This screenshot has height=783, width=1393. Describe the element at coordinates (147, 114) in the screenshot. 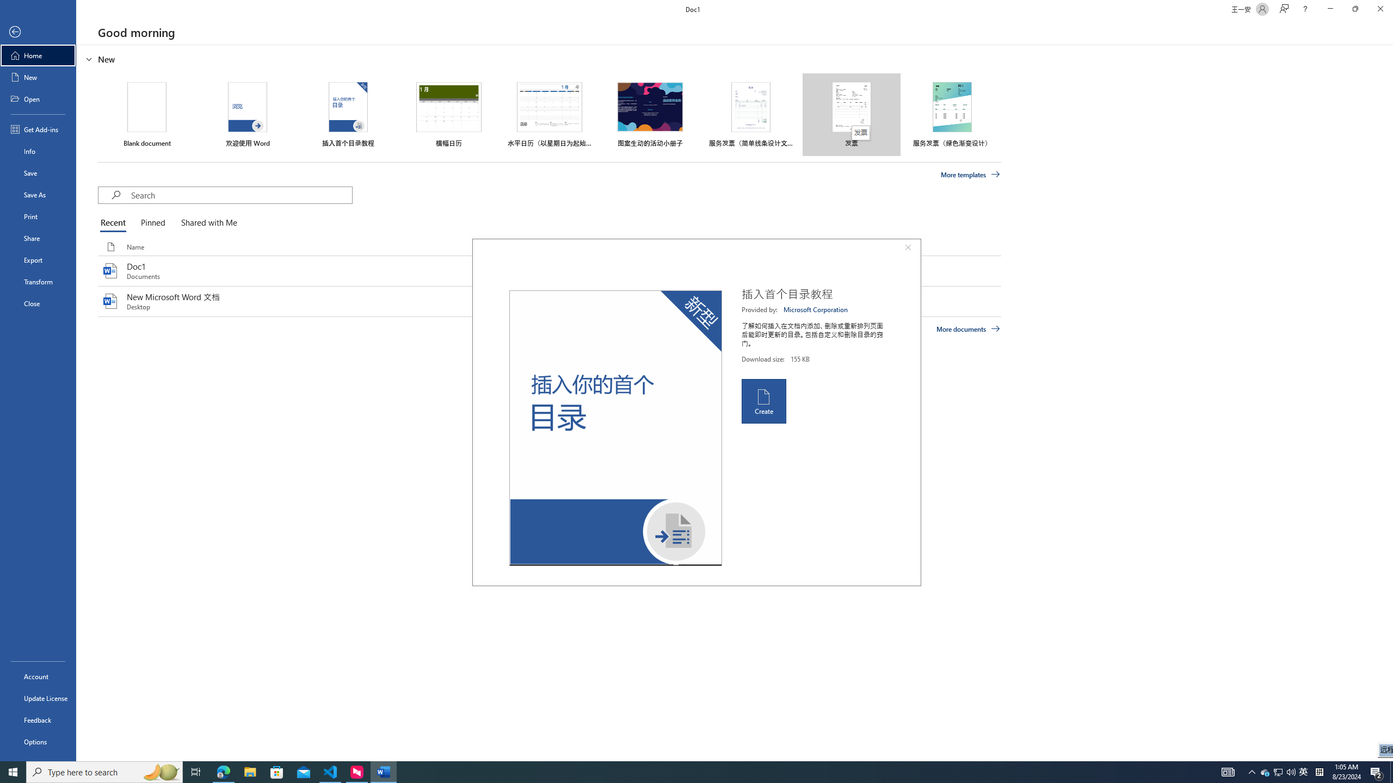

I see `Blank document` at that location.